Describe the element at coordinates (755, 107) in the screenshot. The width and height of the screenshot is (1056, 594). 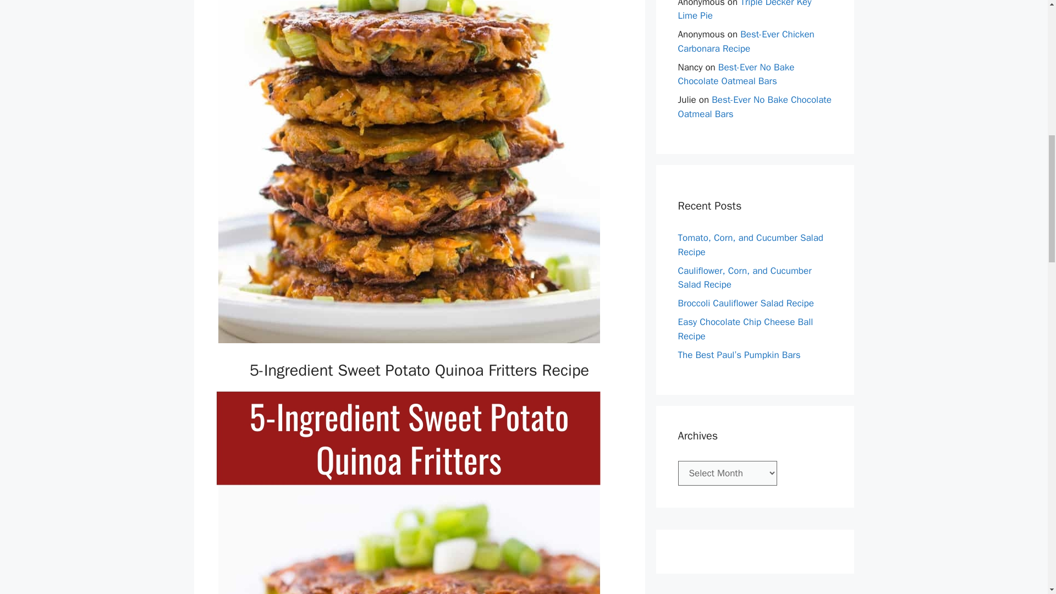
I see `Best-Ever No Bake Chocolate Oatmeal Bars` at that location.